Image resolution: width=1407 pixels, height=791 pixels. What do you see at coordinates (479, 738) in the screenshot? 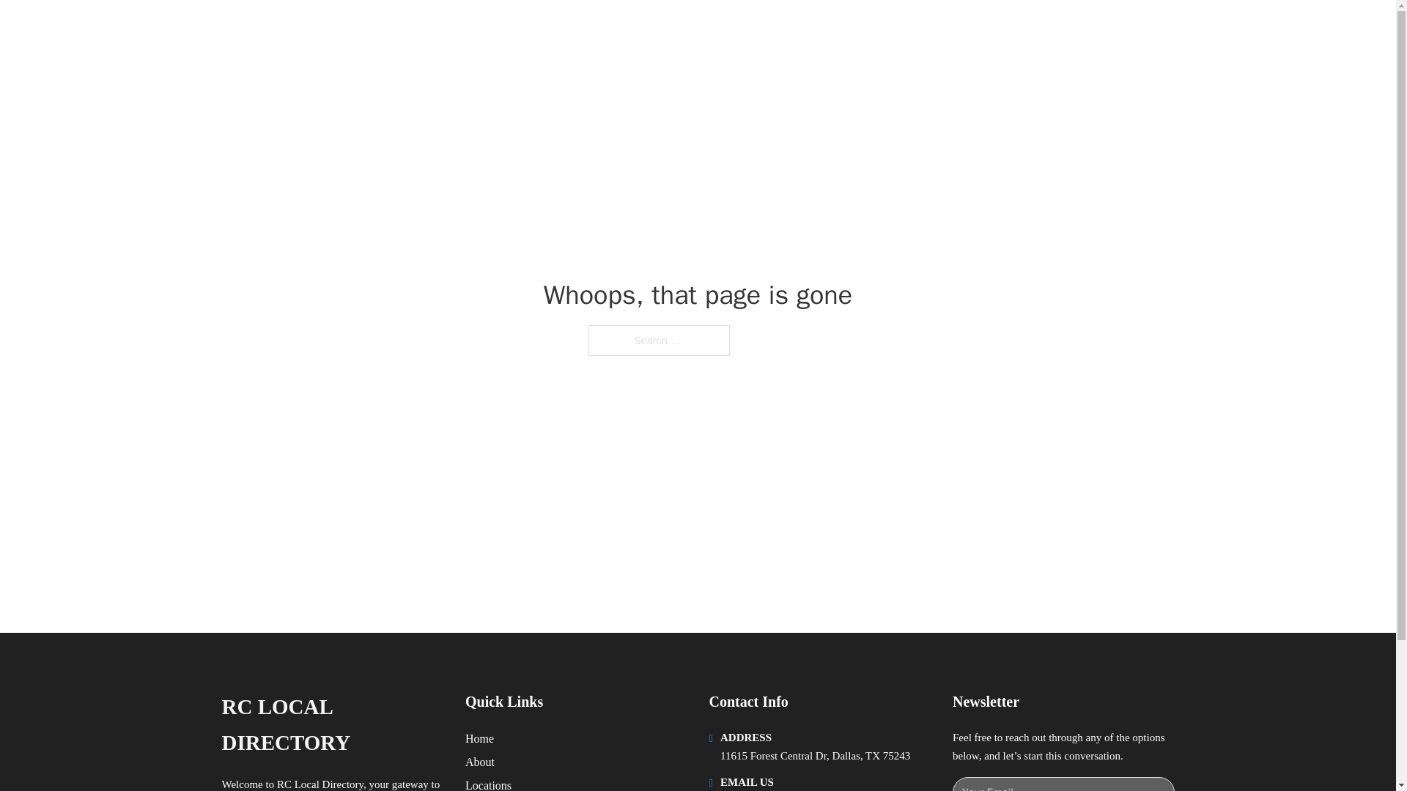
I see `Home` at bounding box center [479, 738].